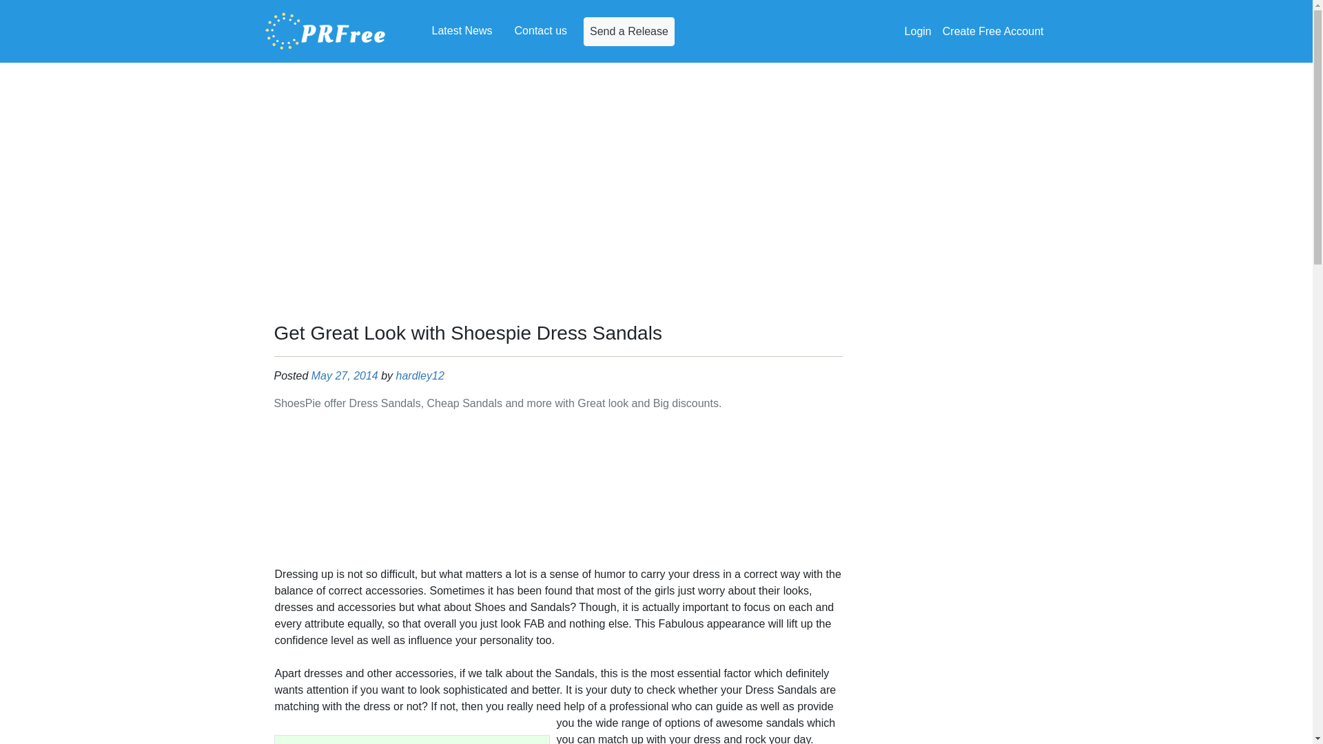 This screenshot has height=744, width=1323. Describe the element at coordinates (628, 30) in the screenshot. I see `Send a Release` at that location.